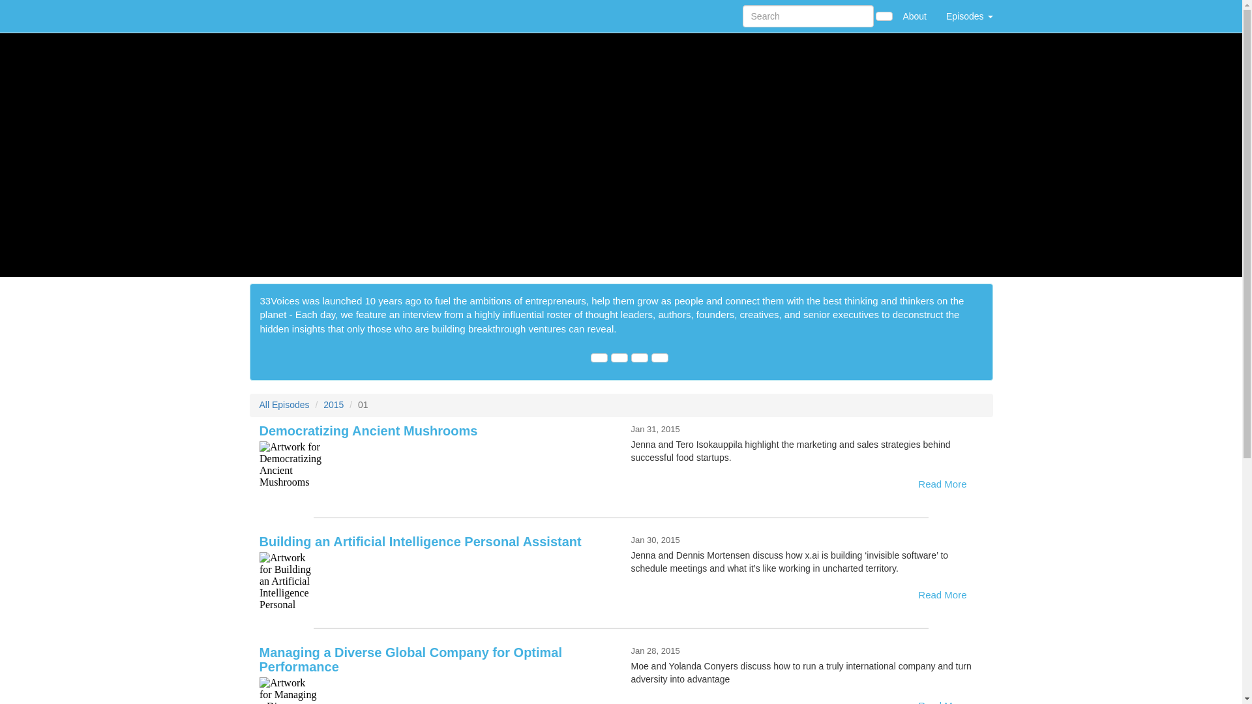  What do you see at coordinates (436, 471) in the screenshot?
I see `Democratizing Ancient Mushrooms` at bounding box center [436, 471].